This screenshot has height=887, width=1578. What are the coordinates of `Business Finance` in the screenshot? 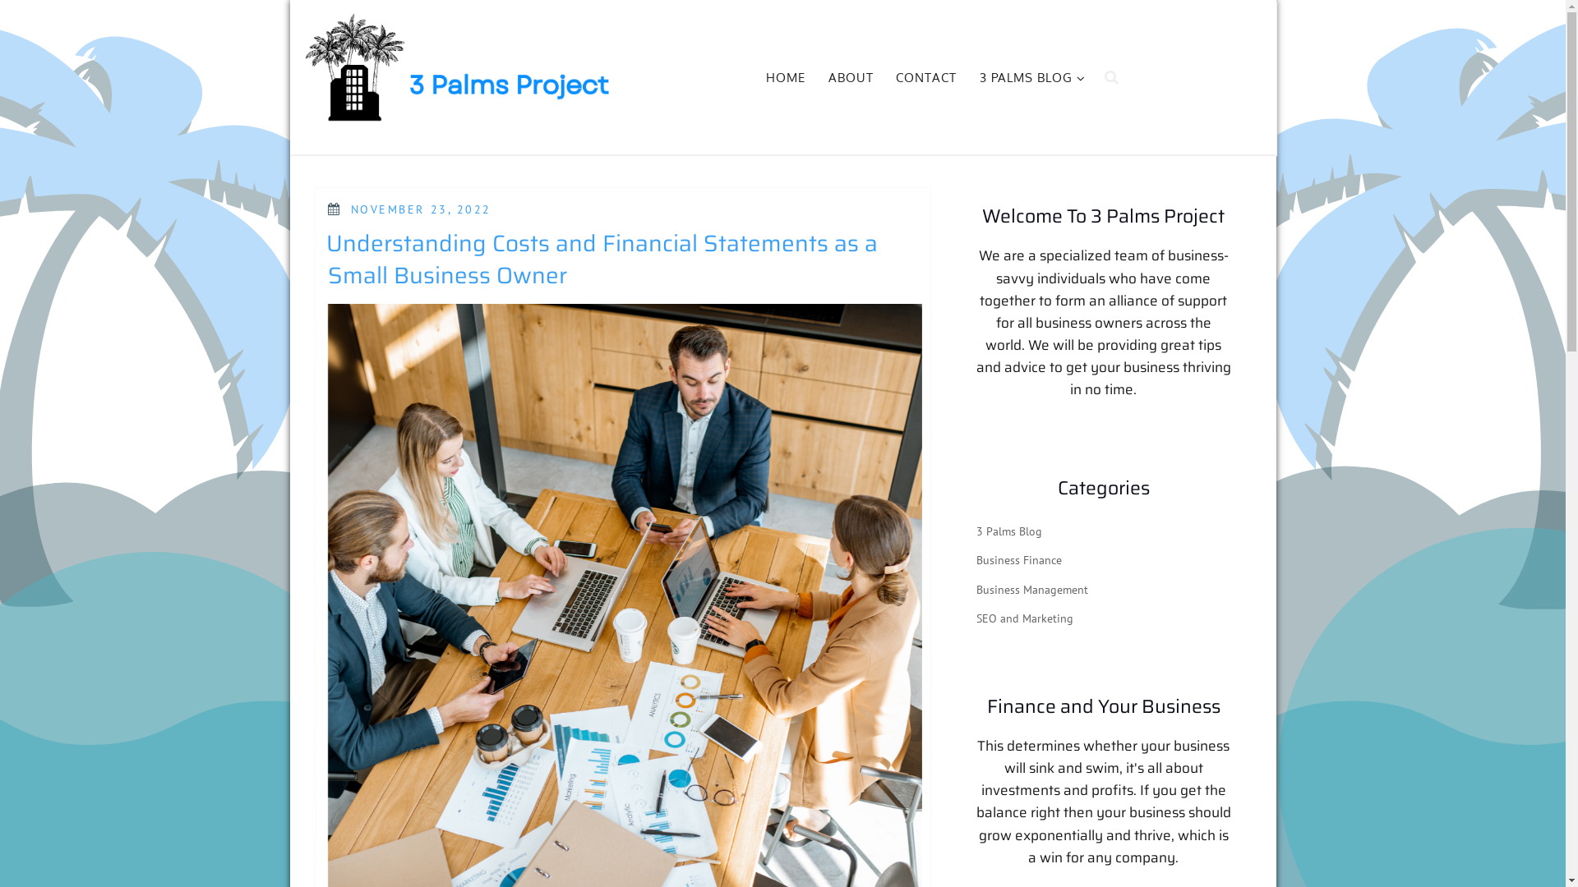 It's located at (1019, 560).